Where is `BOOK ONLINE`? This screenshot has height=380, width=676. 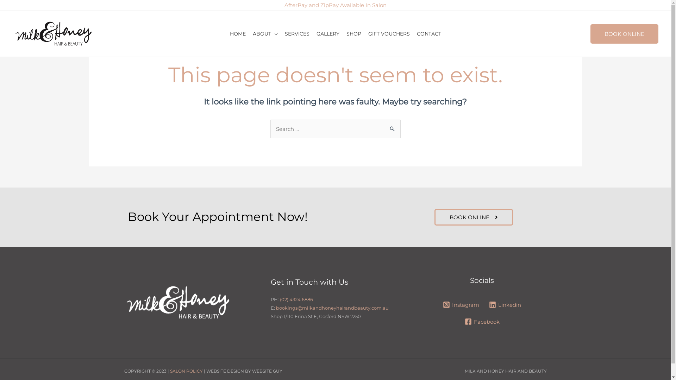
BOOK ONLINE is located at coordinates (625, 34).